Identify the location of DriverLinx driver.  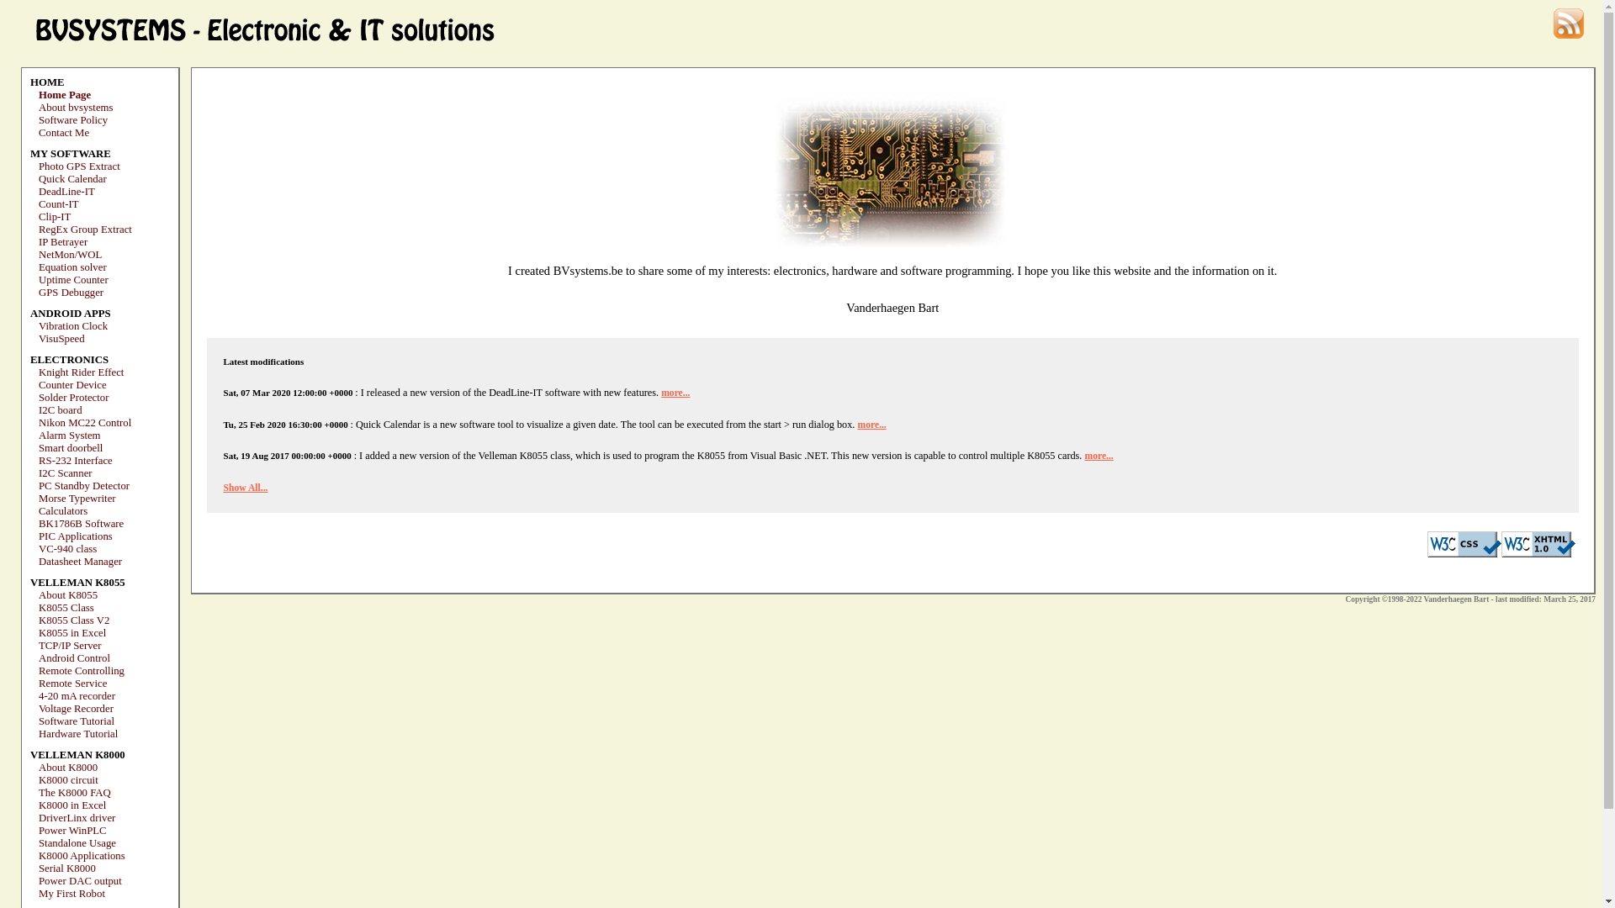
(77, 818).